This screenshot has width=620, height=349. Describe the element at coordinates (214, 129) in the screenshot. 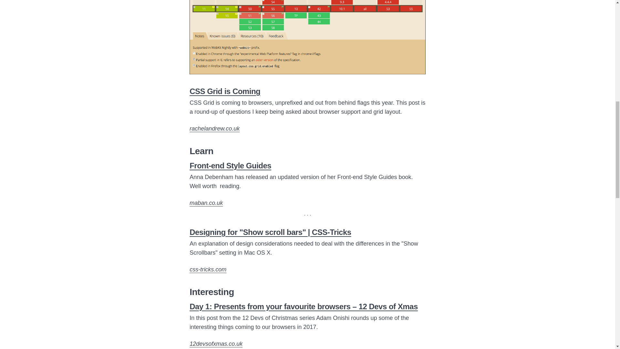

I see `rachelandrew.co.uk` at that location.